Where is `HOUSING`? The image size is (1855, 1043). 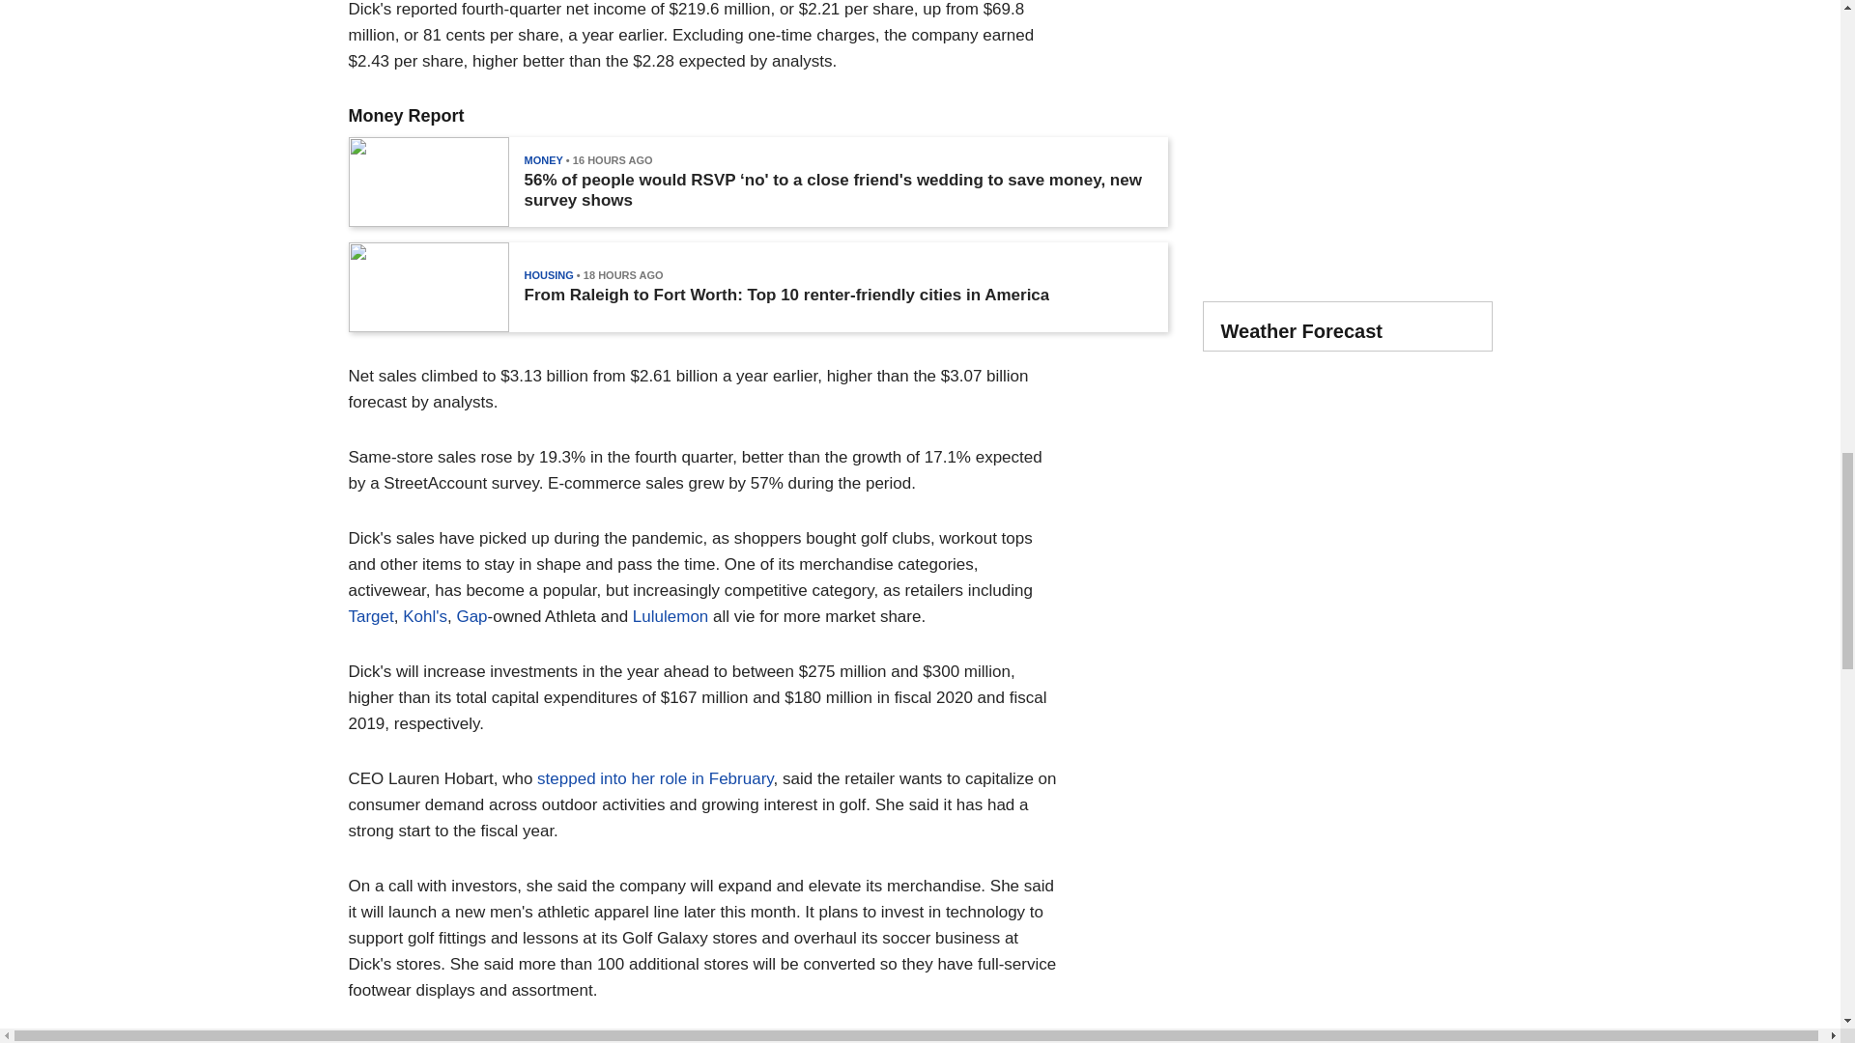 HOUSING is located at coordinates (548, 274).